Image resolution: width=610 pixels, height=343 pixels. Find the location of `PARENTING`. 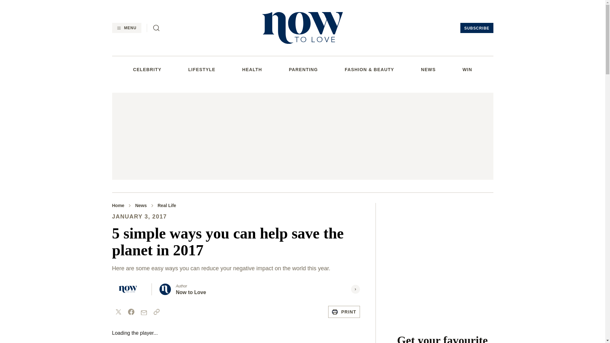

PARENTING is located at coordinates (303, 69).